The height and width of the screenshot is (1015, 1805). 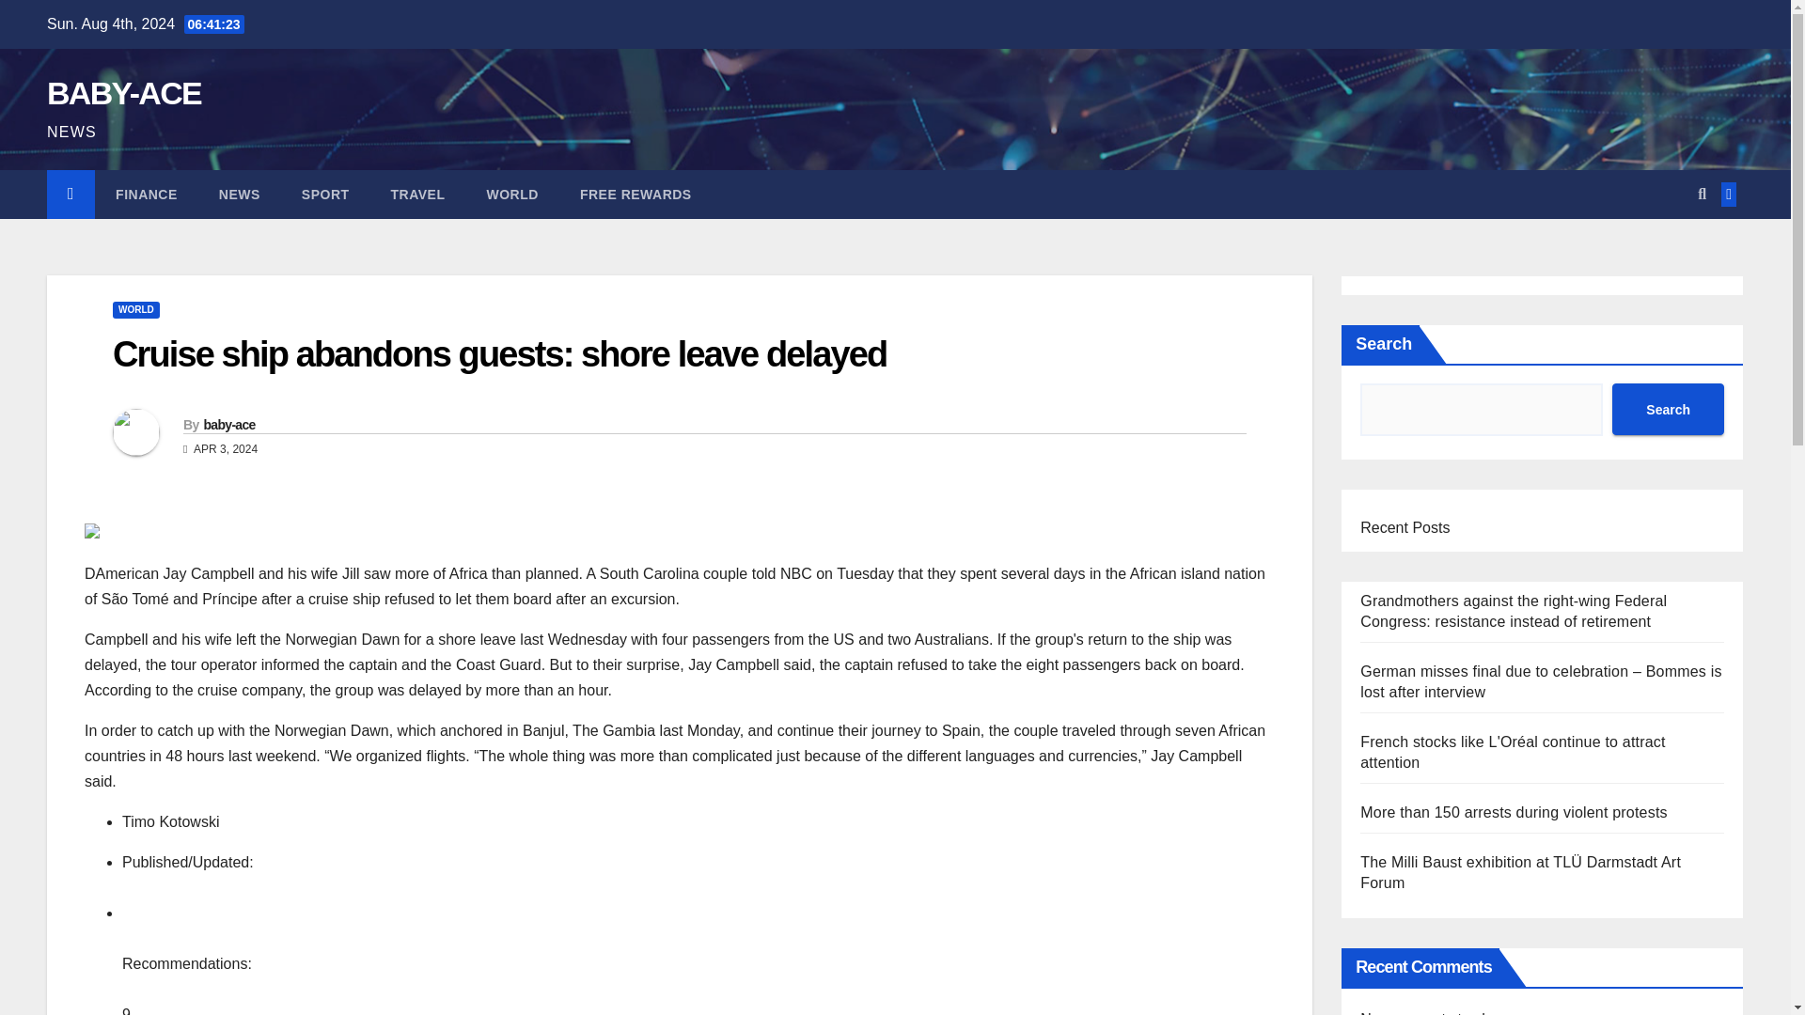 What do you see at coordinates (417, 195) in the screenshot?
I see `TRAVEL` at bounding box center [417, 195].